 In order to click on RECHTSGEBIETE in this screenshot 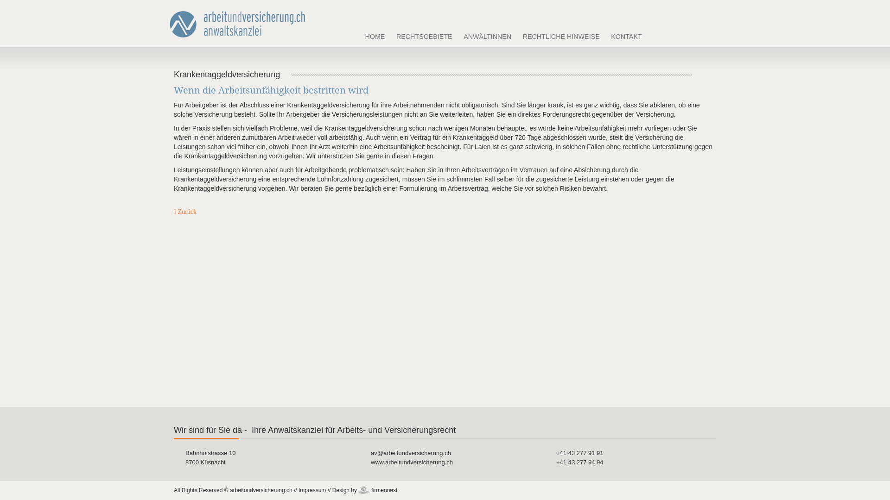, I will do `click(424, 37)`.